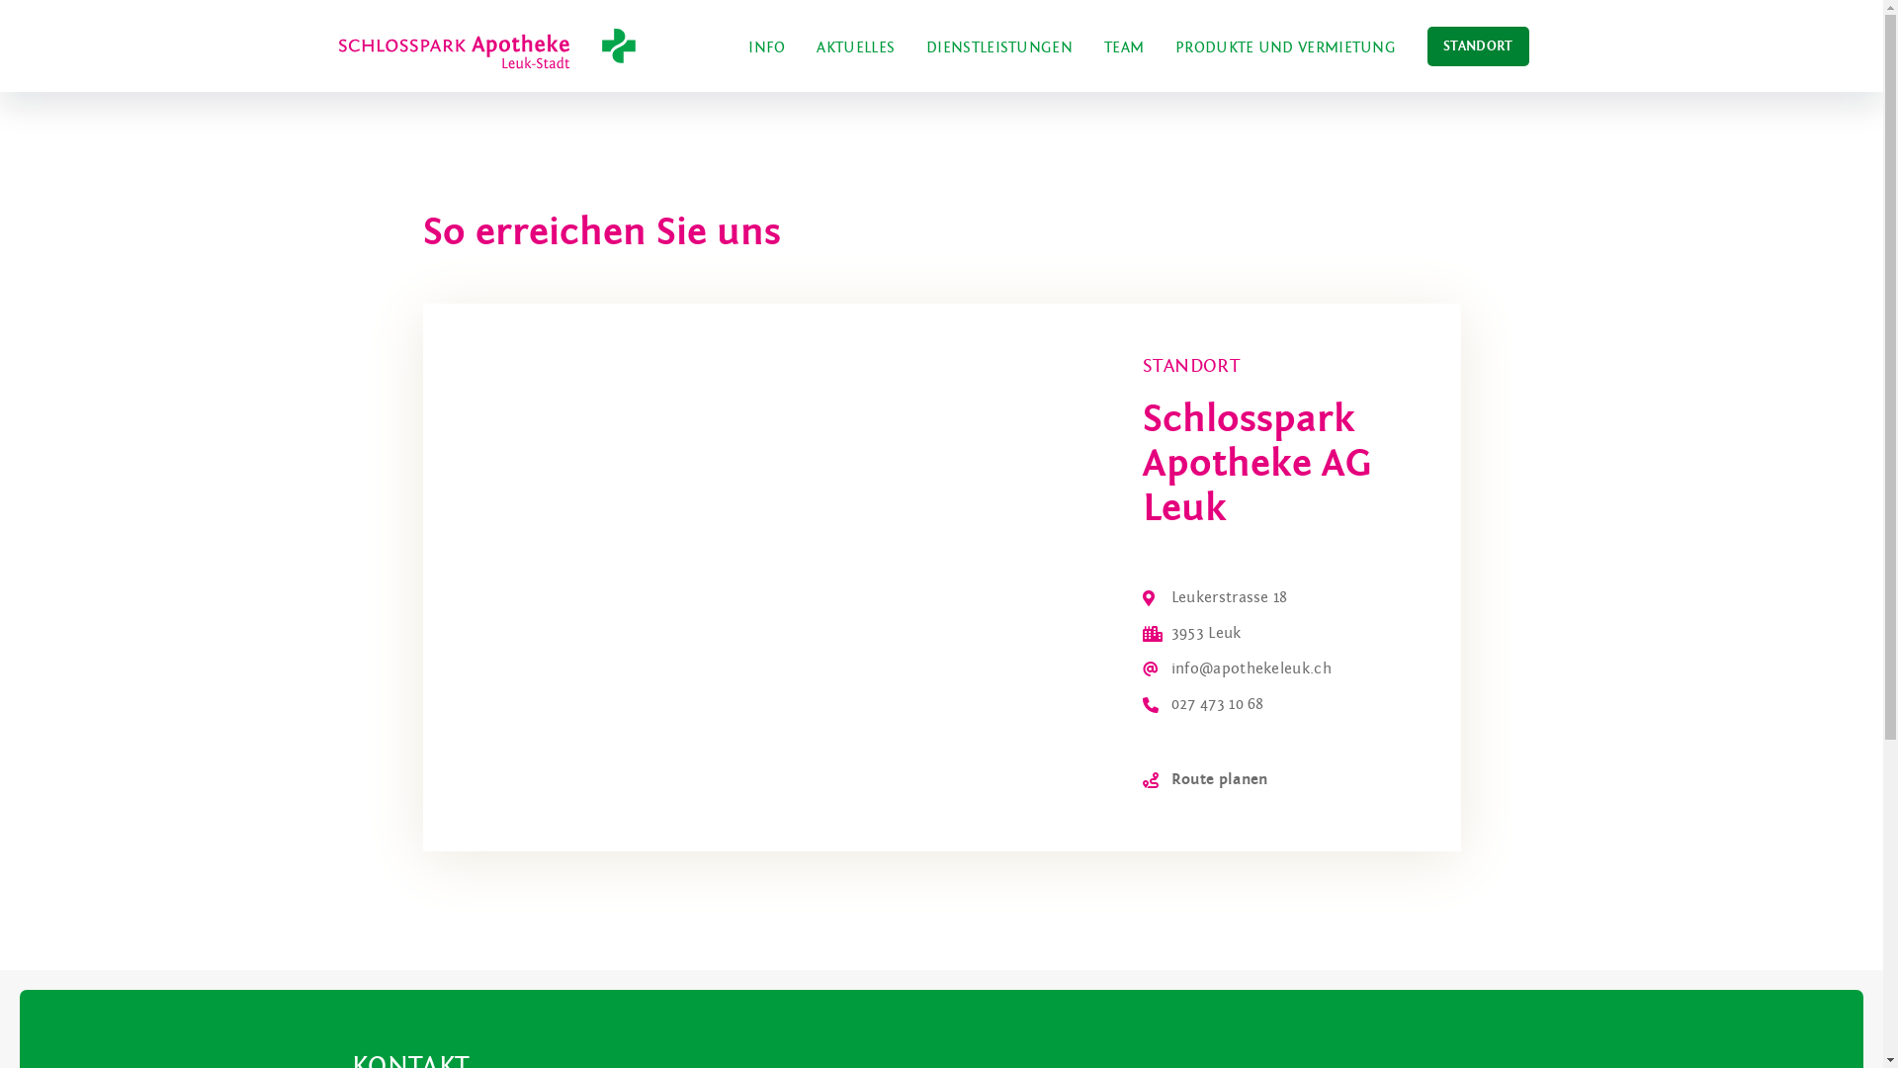 The height and width of the screenshot is (1068, 1898). I want to click on DIENSTLEISTUNGEN, so click(999, 47).